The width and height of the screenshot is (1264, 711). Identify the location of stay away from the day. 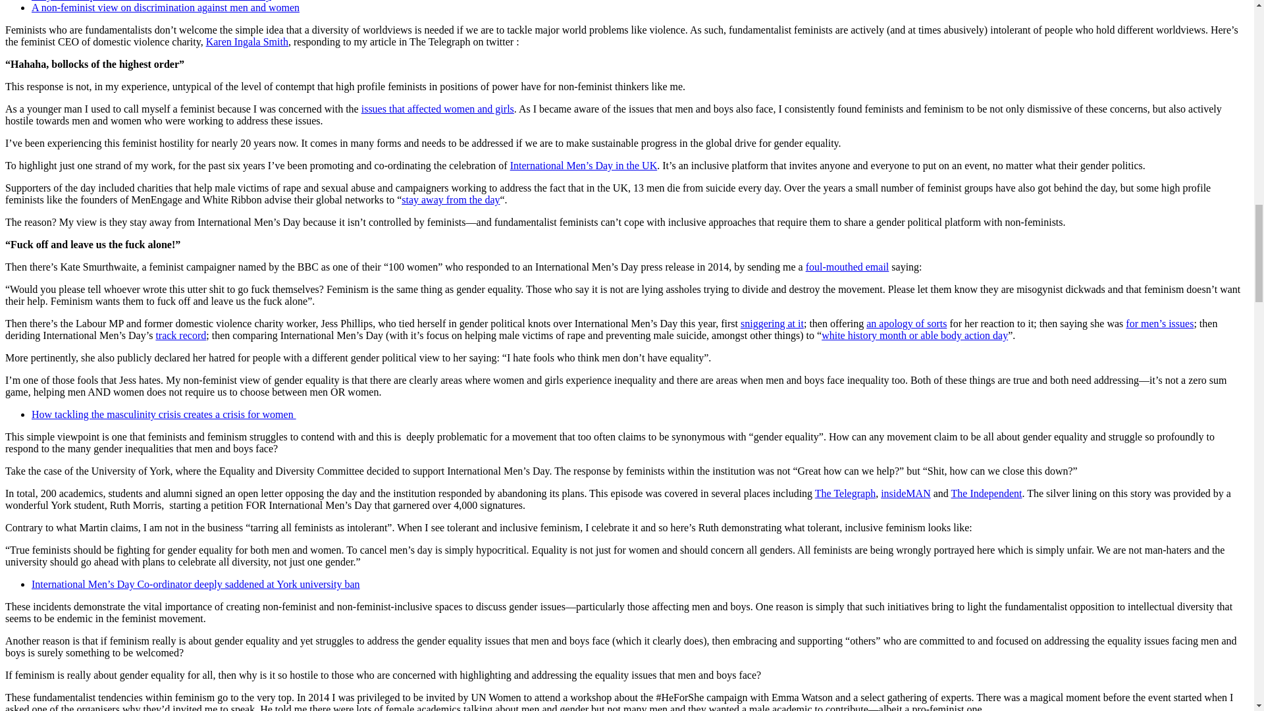
(450, 199).